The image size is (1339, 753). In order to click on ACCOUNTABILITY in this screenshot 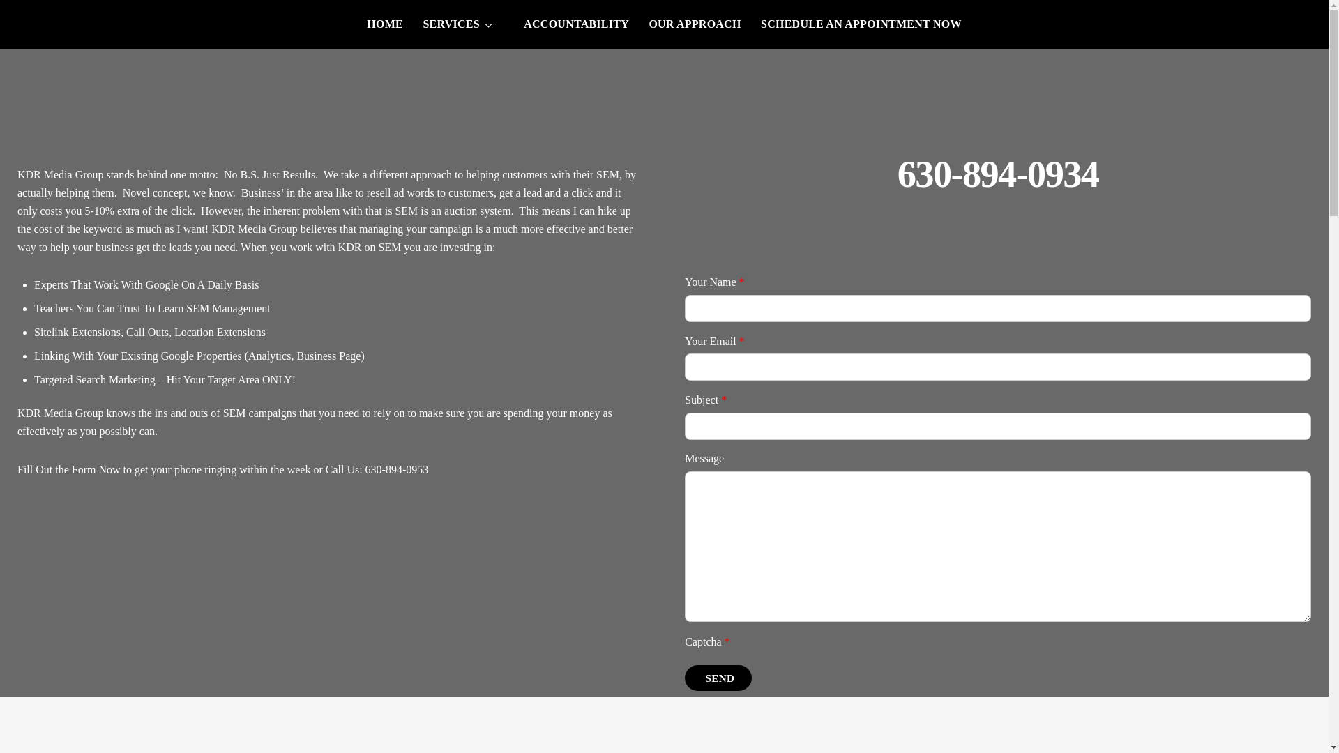, I will do `click(576, 24)`.